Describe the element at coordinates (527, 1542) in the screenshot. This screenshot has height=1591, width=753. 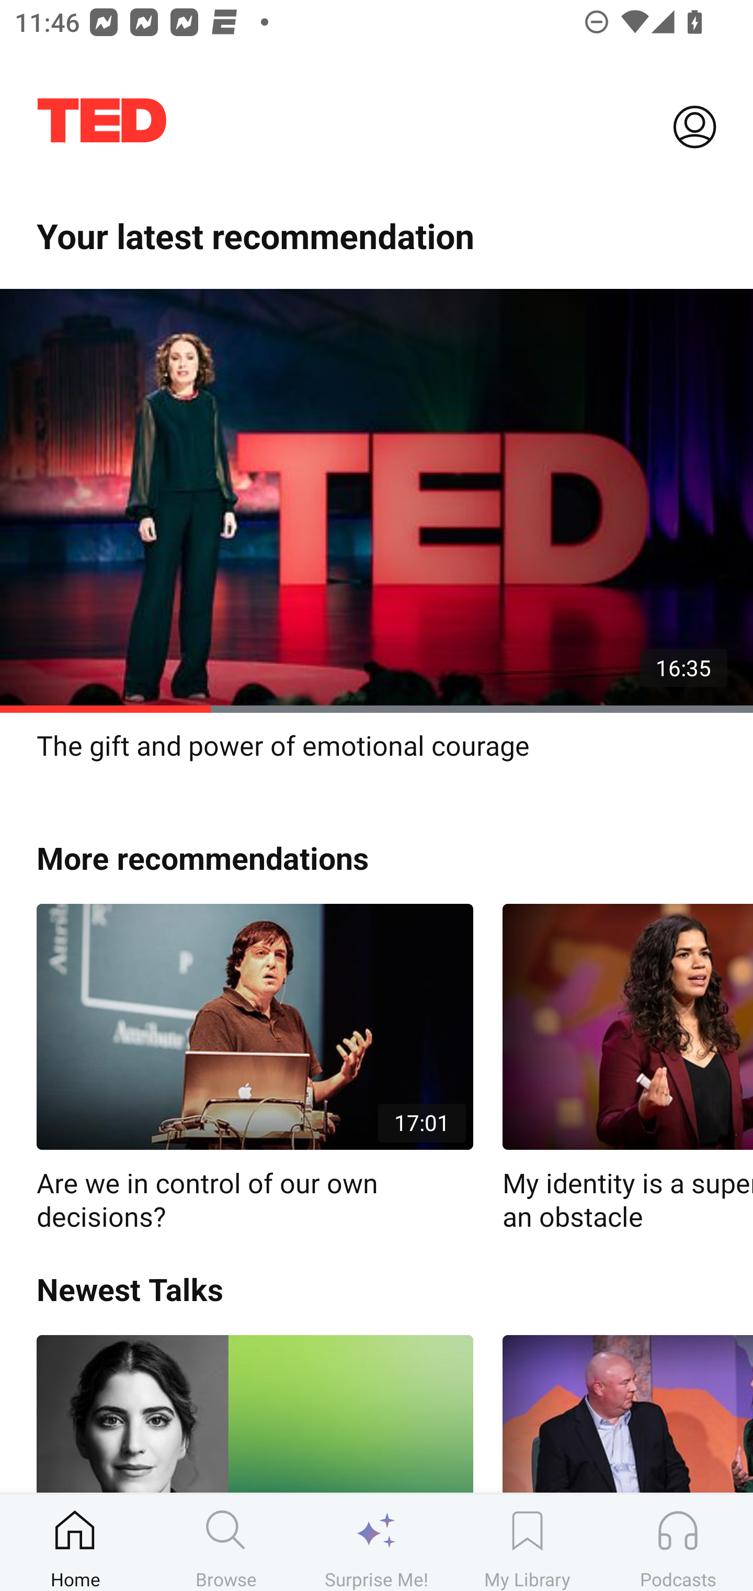
I see `My Library` at that location.